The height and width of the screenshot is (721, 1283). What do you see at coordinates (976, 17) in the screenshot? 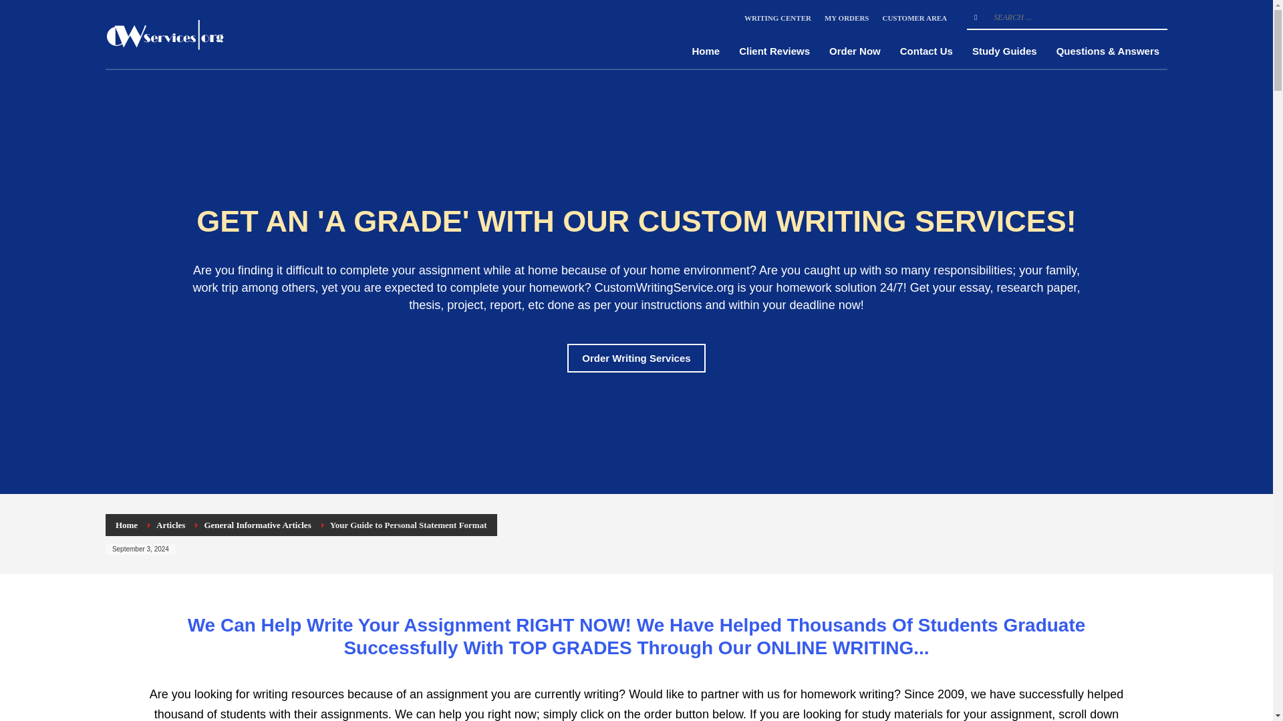
I see `go` at bounding box center [976, 17].